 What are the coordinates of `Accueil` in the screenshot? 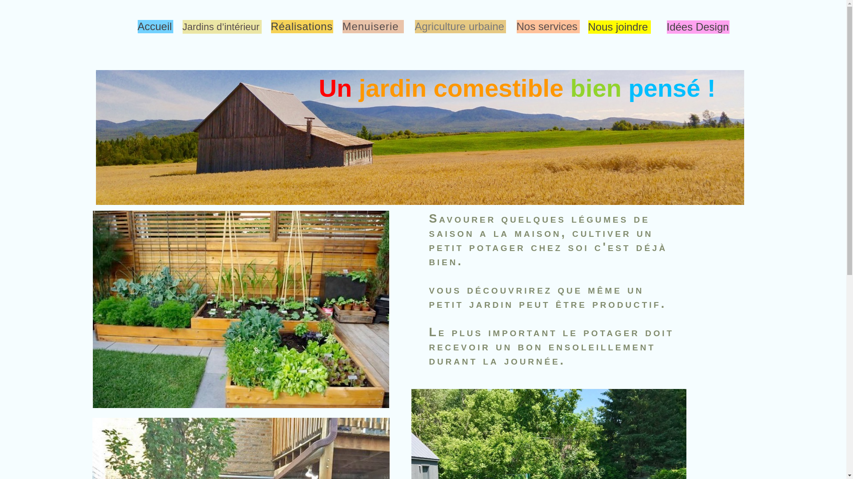 It's located at (155, 27).